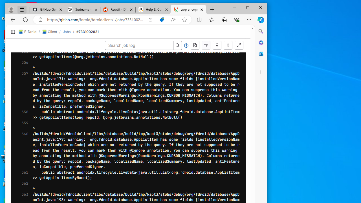 Image resolution: width=361 pixels, height=203 pixels. I want to click on Jobs/, so click(69, 32).